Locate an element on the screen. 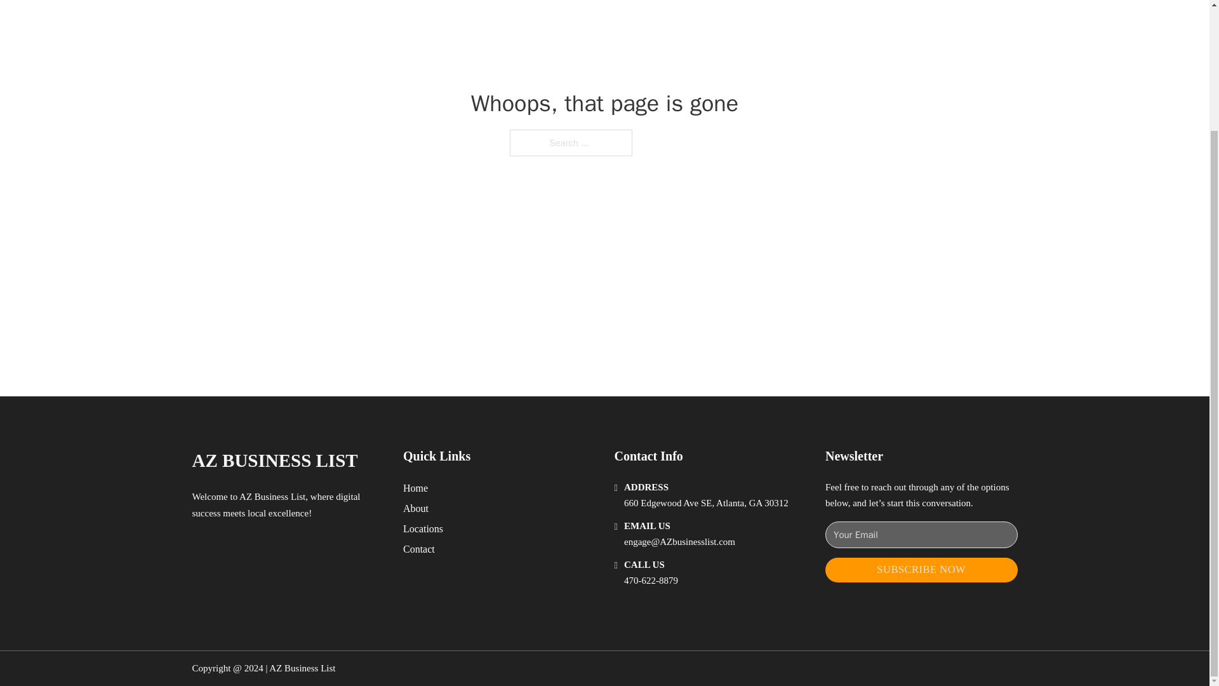  AZ BUSINESS LIST is located at coordinates (274, 460).